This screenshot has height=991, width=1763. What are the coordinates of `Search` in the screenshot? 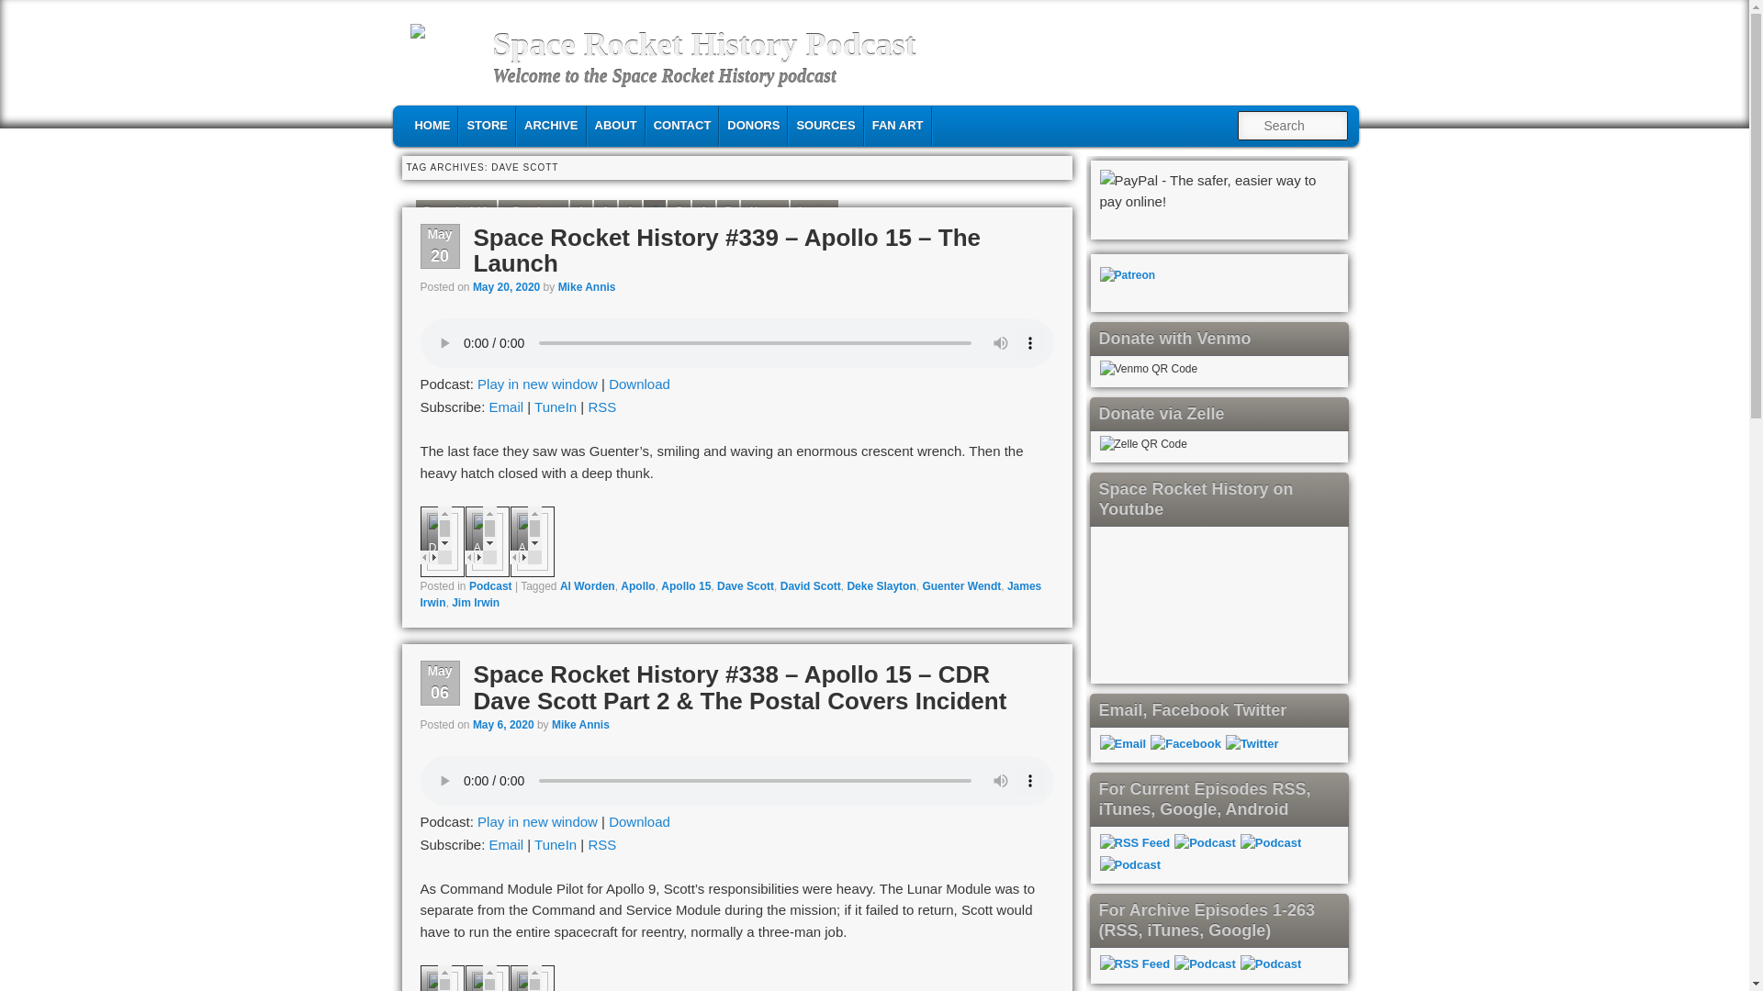 It's located at (29, 10).